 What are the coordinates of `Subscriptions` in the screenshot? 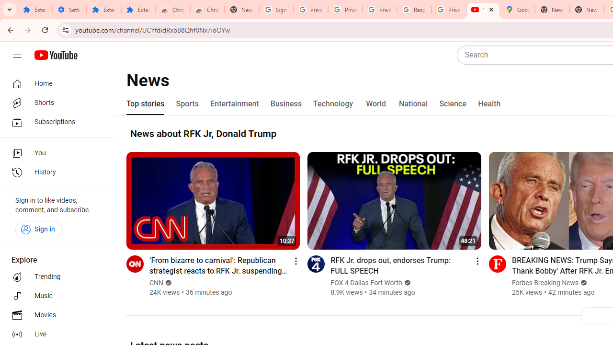 It's located at (55, 122).